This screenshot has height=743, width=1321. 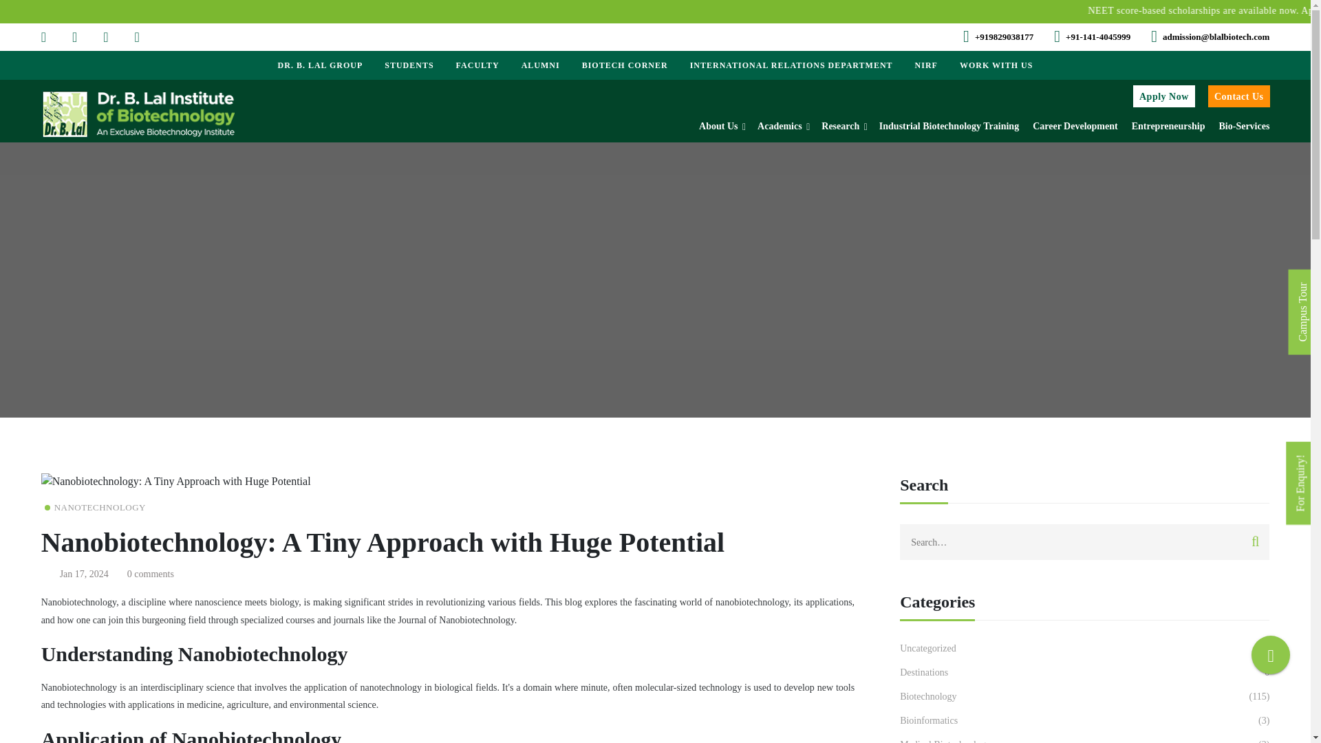 I want to click on WORK WITH US, so click(x=996, y=65).